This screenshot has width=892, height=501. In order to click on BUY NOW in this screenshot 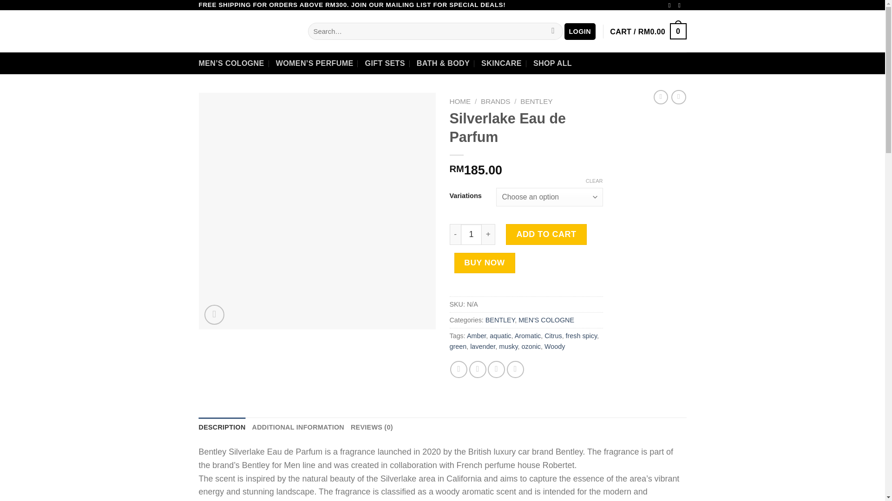, I will do `click(485, 263)`.